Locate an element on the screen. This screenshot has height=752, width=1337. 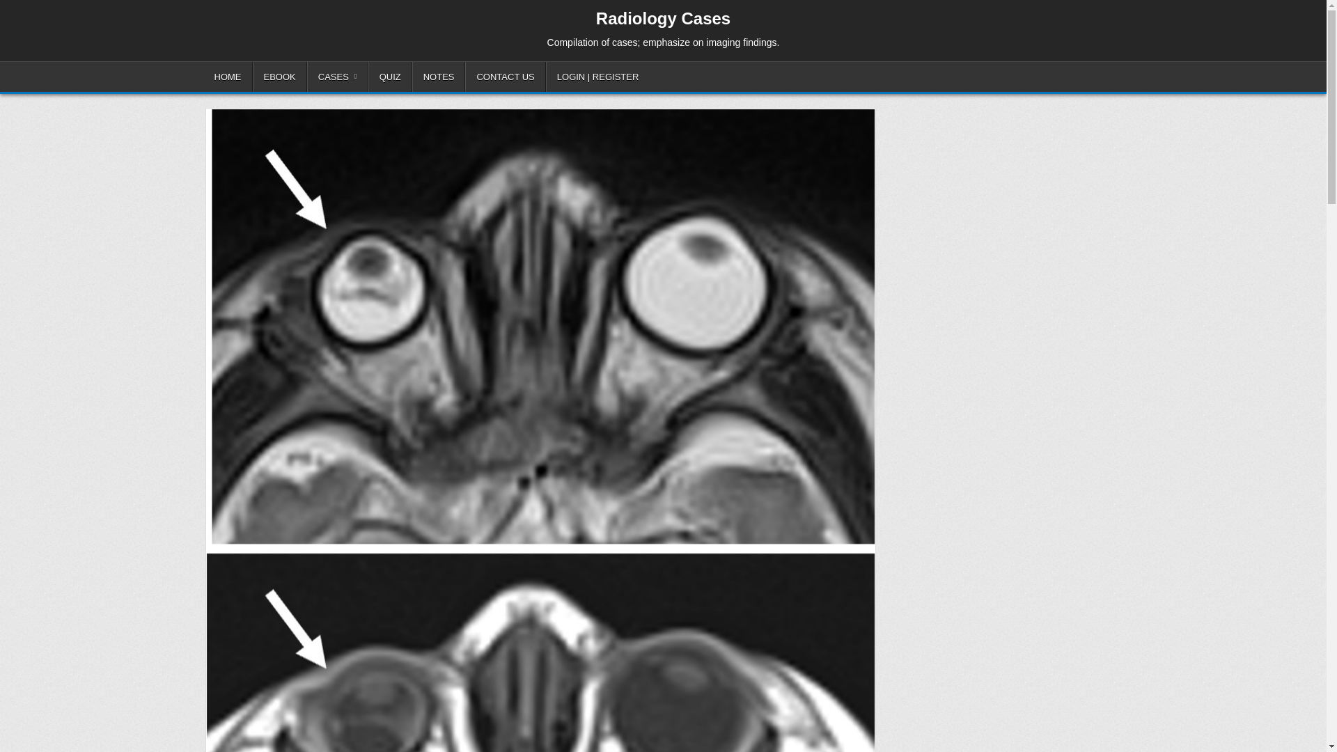
QUIZ is located at coordinates (390, 77).